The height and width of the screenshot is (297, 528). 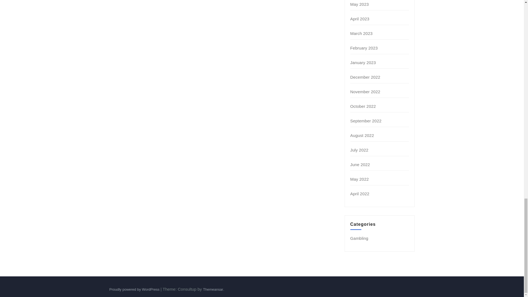 I want to click on September 2022, so click(x=366, y=121).